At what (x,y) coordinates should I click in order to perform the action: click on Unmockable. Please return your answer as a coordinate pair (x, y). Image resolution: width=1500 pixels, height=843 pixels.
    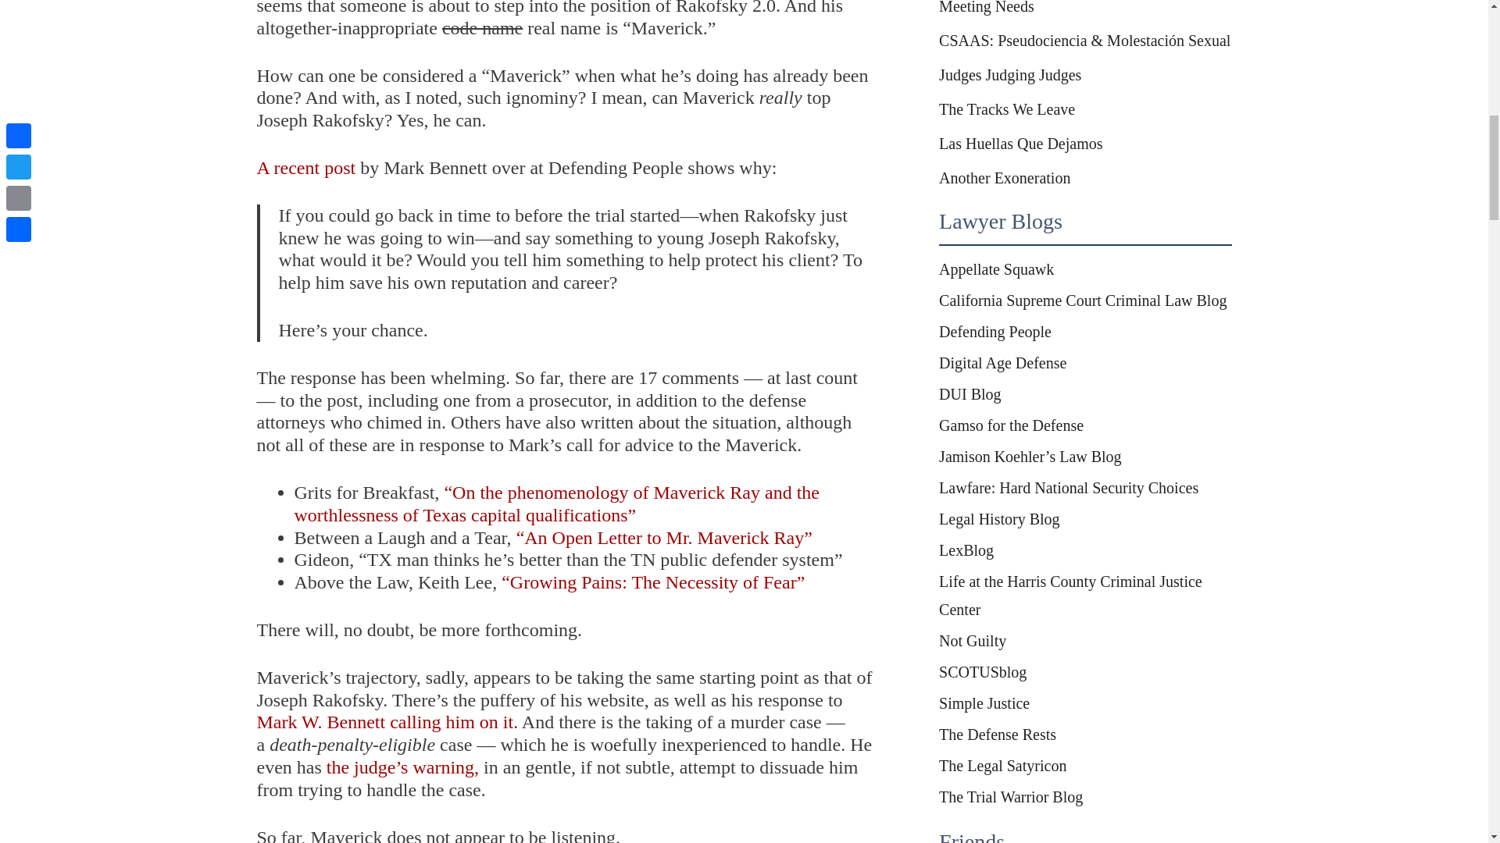
    Looking at the image, I should click on (387, 721).